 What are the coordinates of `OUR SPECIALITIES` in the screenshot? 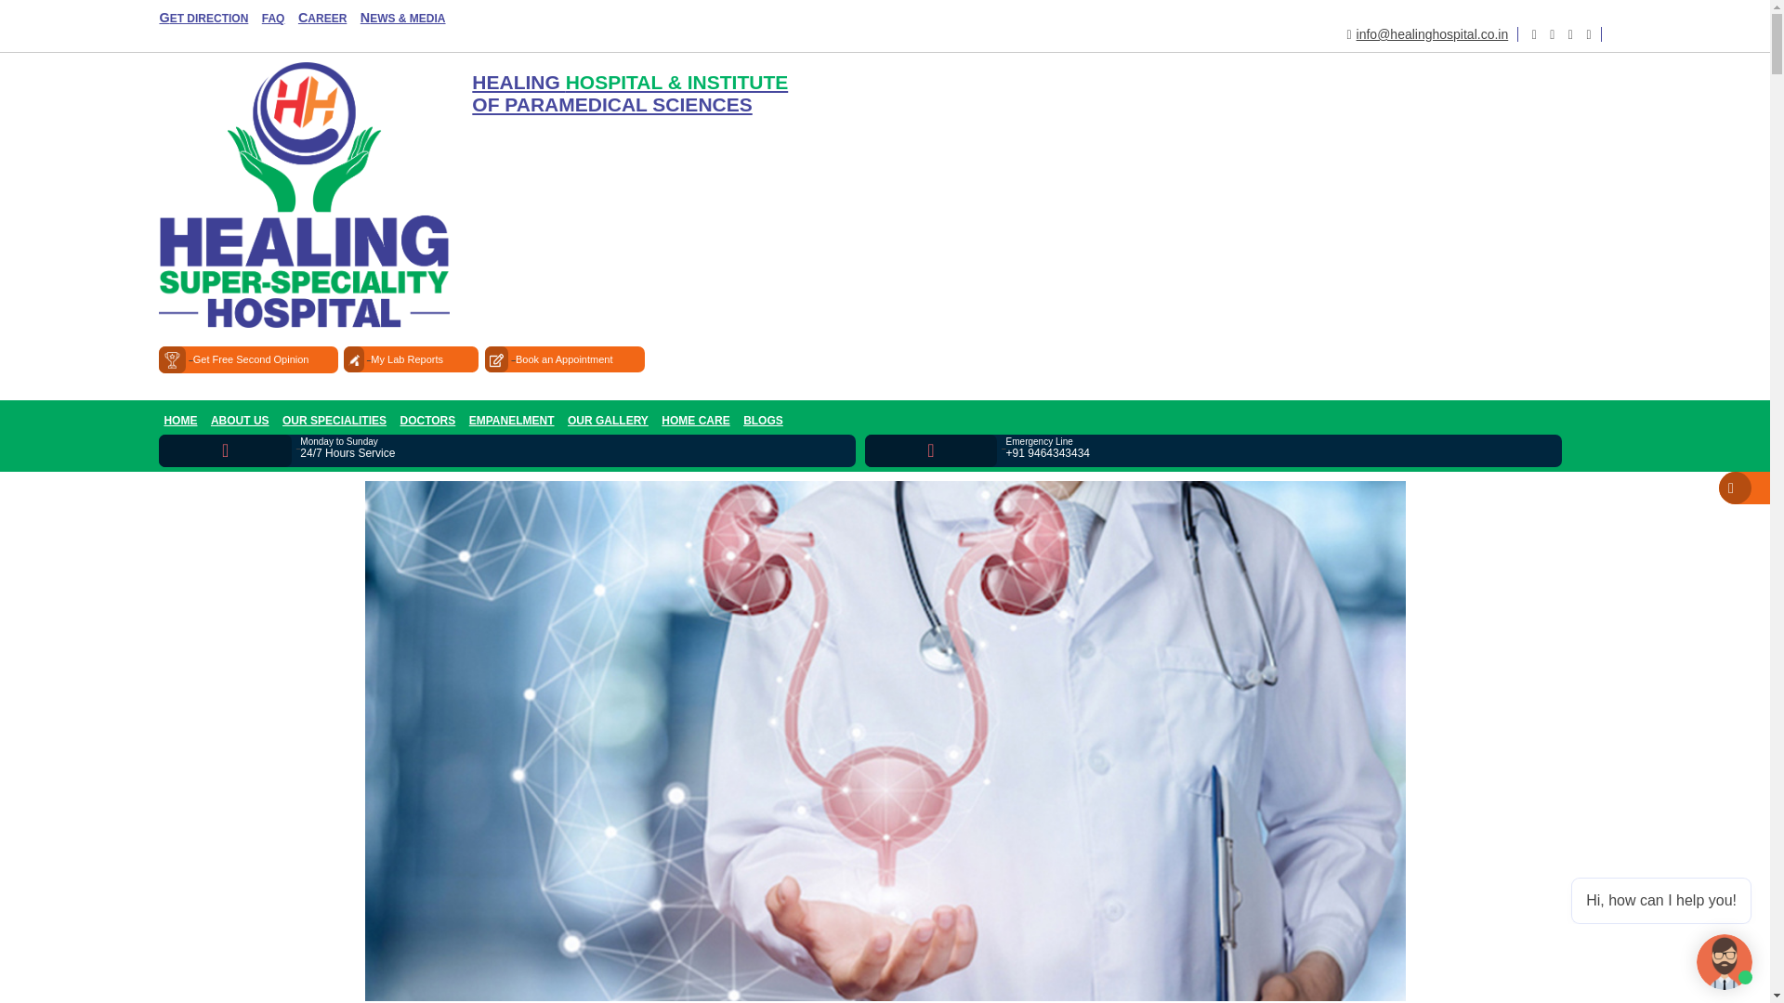 It's located at (334, 420).